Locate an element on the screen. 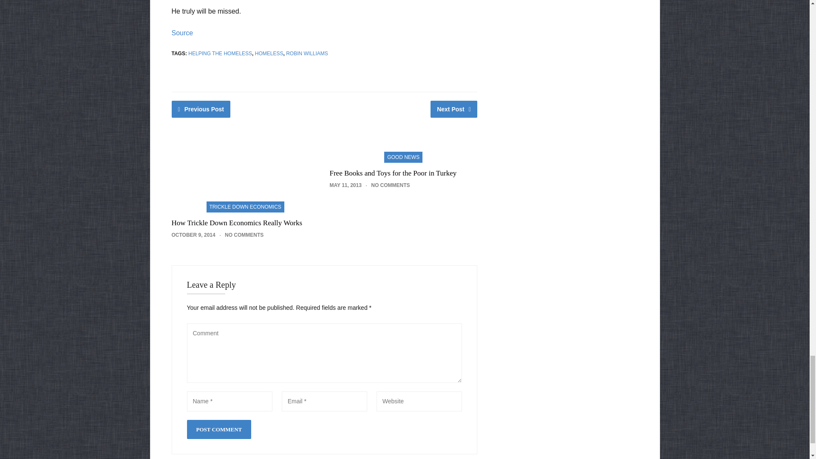 The image size is (816, 459). HOMELESS is located at coordinates (269, 53).